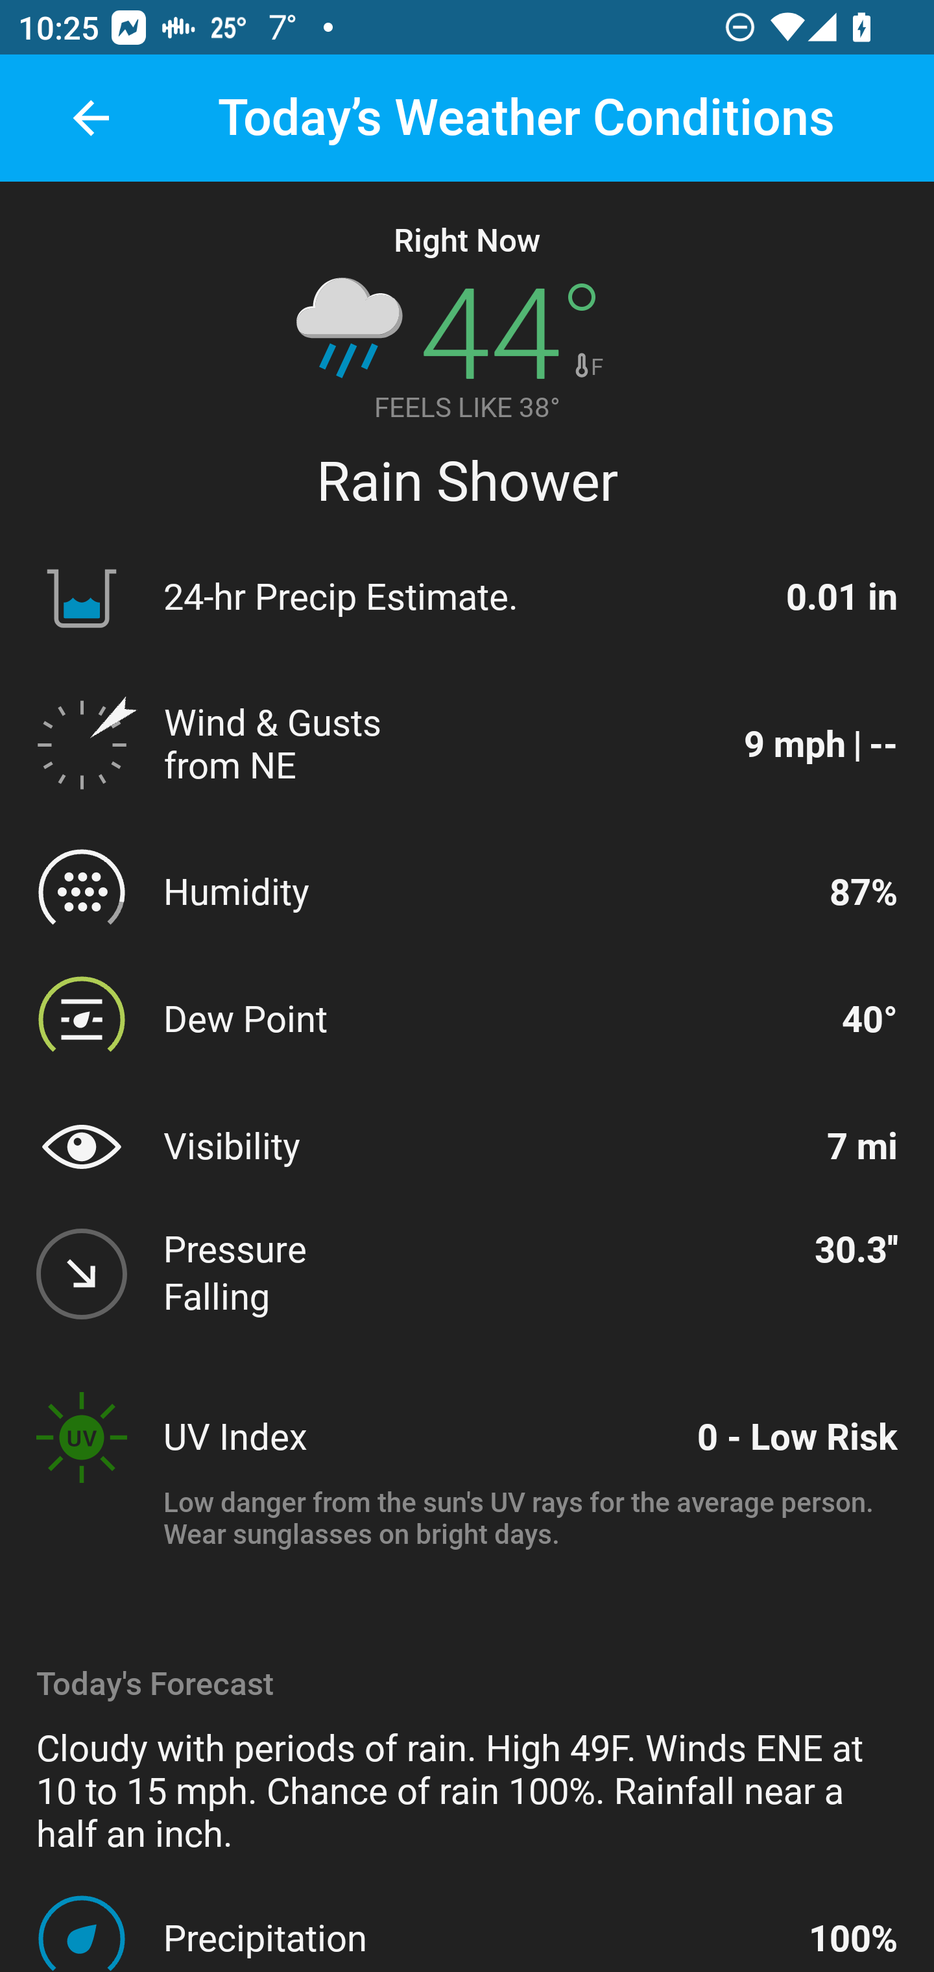  I want to click on back, so click(91, 118).